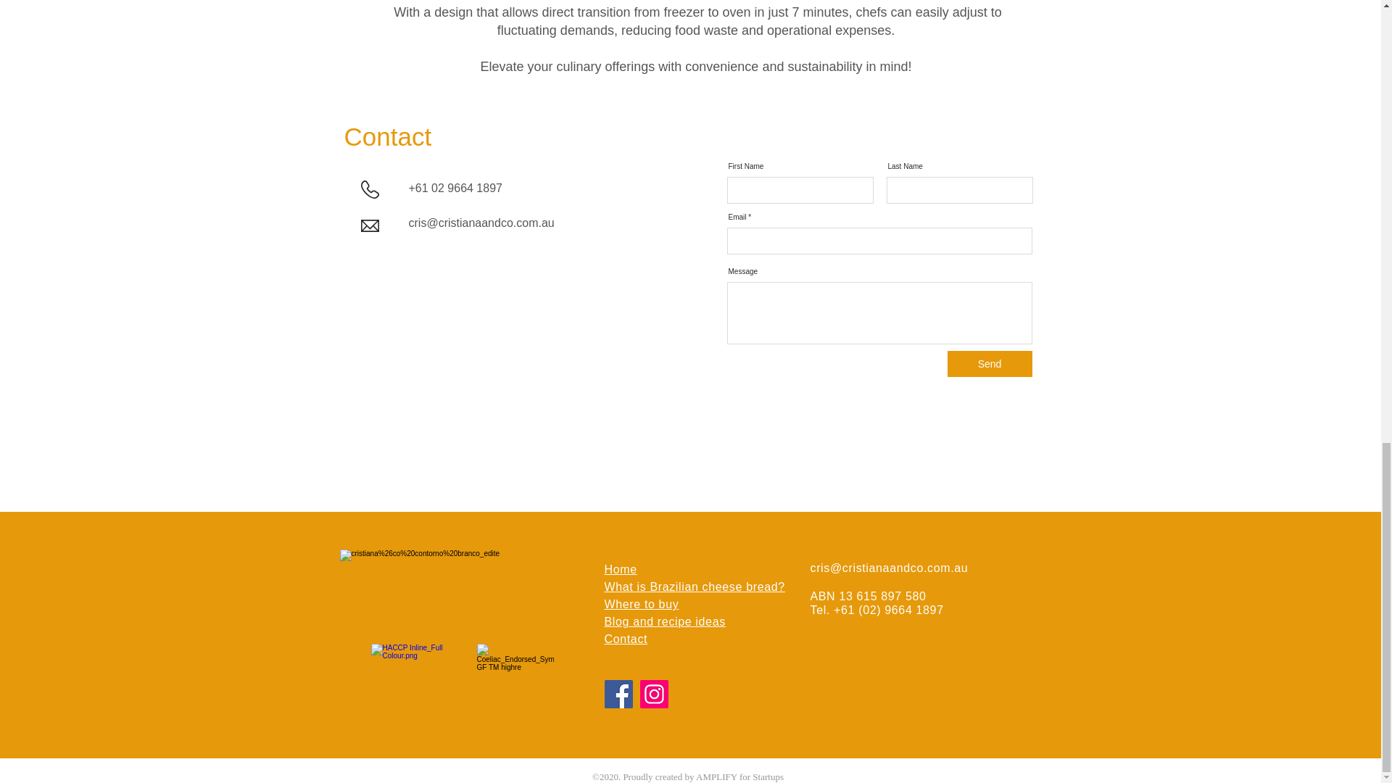  I want to click on Where to buy, so click(641, 605).